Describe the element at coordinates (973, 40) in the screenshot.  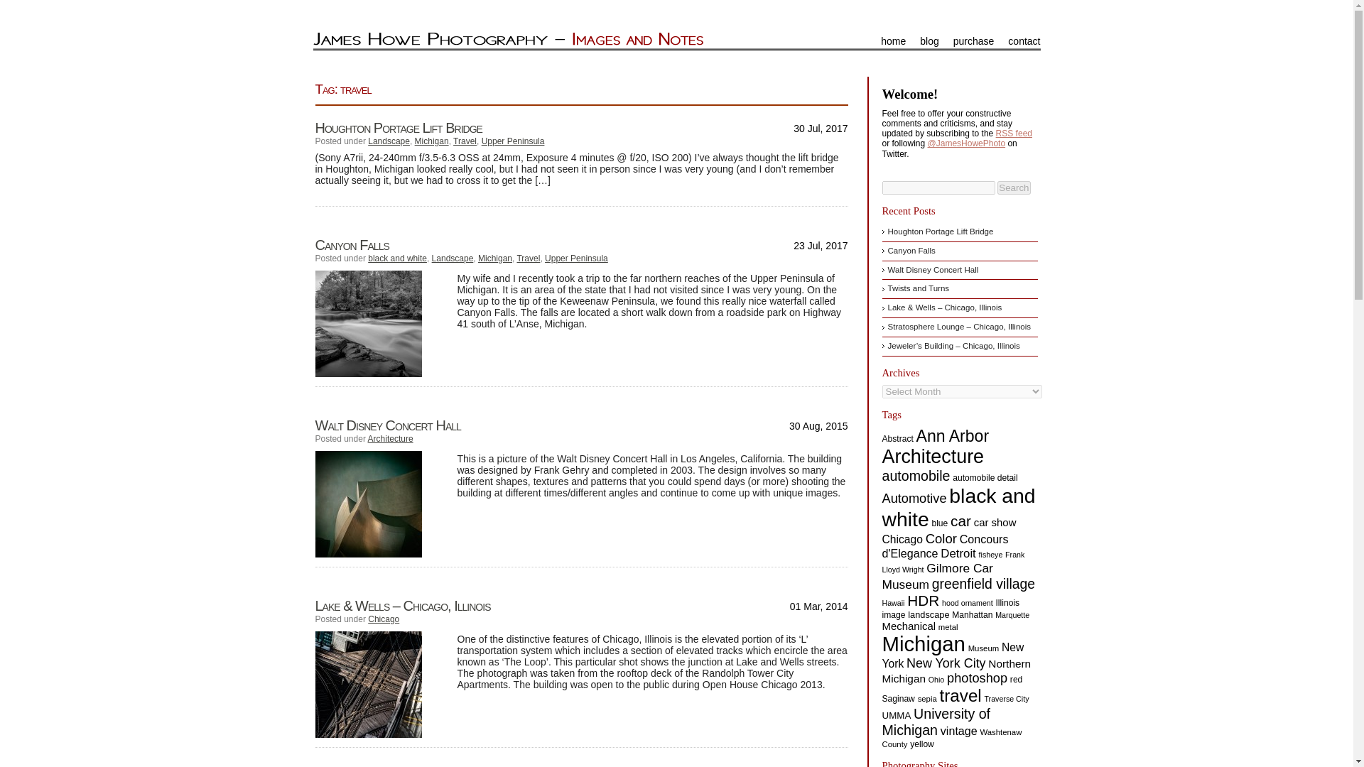
I see `purchase` at that location.